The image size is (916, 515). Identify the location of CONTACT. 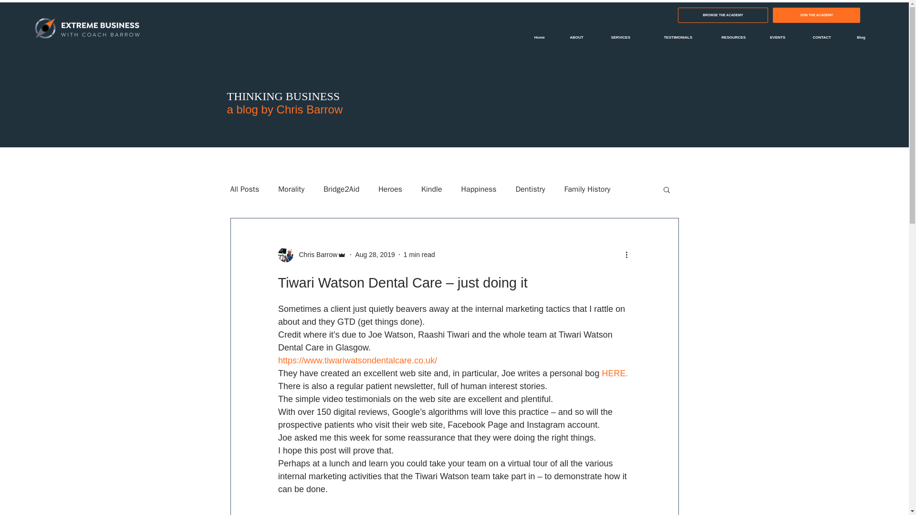
(815, 37).